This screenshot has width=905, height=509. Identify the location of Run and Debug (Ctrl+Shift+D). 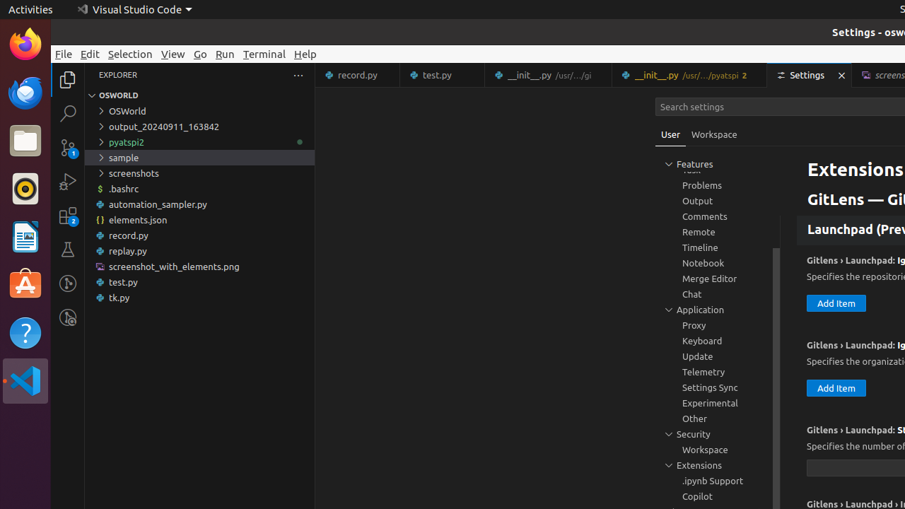
(68, 182).